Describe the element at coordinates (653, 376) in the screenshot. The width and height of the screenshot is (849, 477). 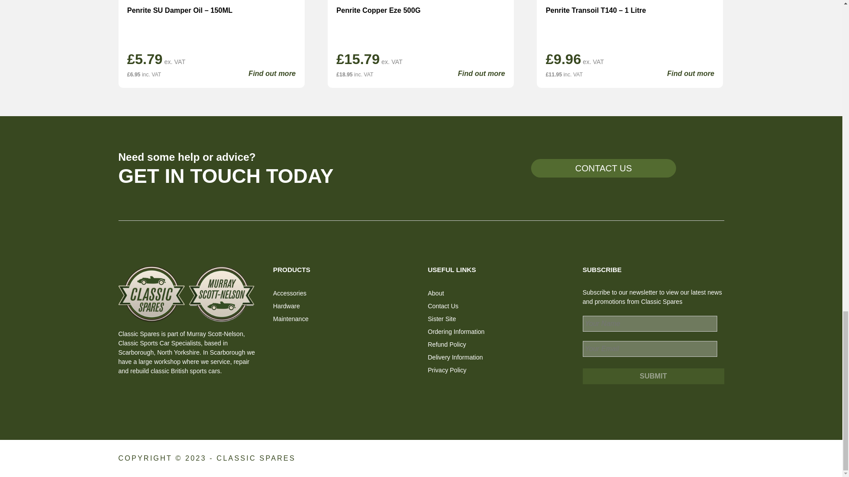
I see `Submit` at that location.